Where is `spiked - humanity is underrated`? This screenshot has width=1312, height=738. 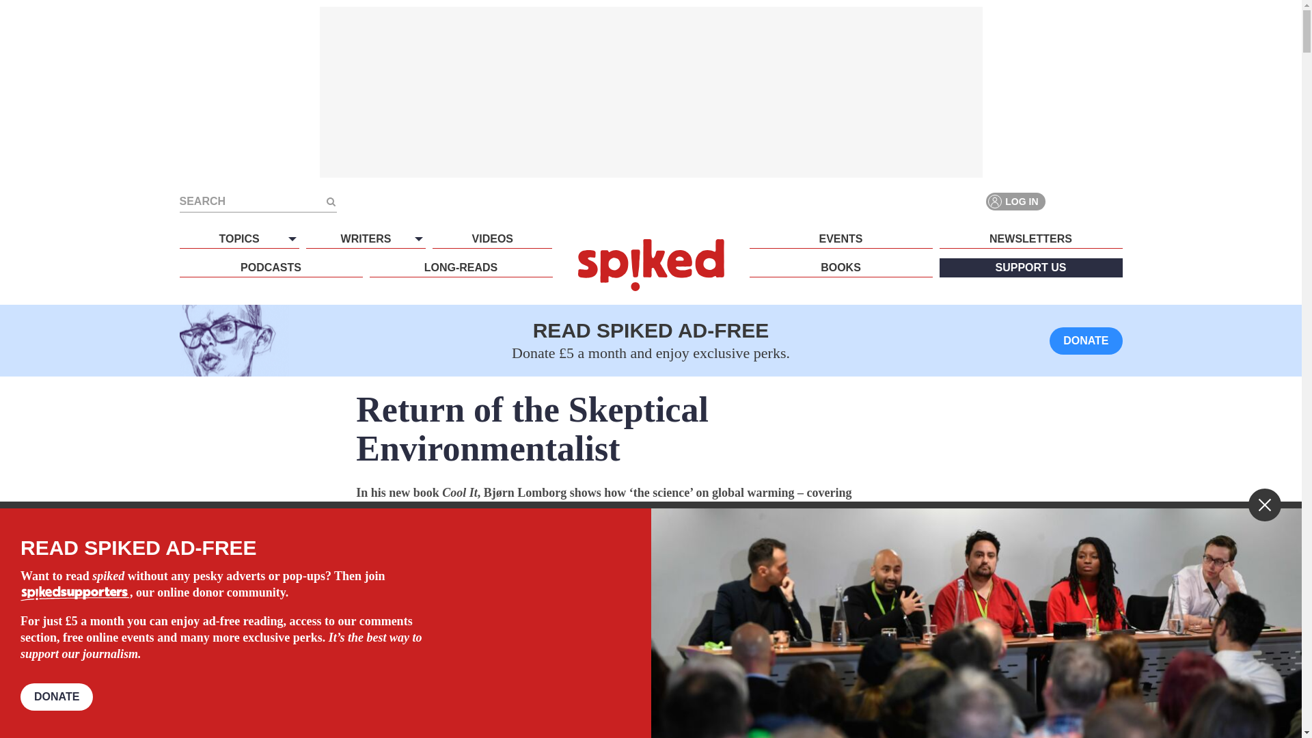
spiked - humanity is underrated is located at coordinates (651, 264).